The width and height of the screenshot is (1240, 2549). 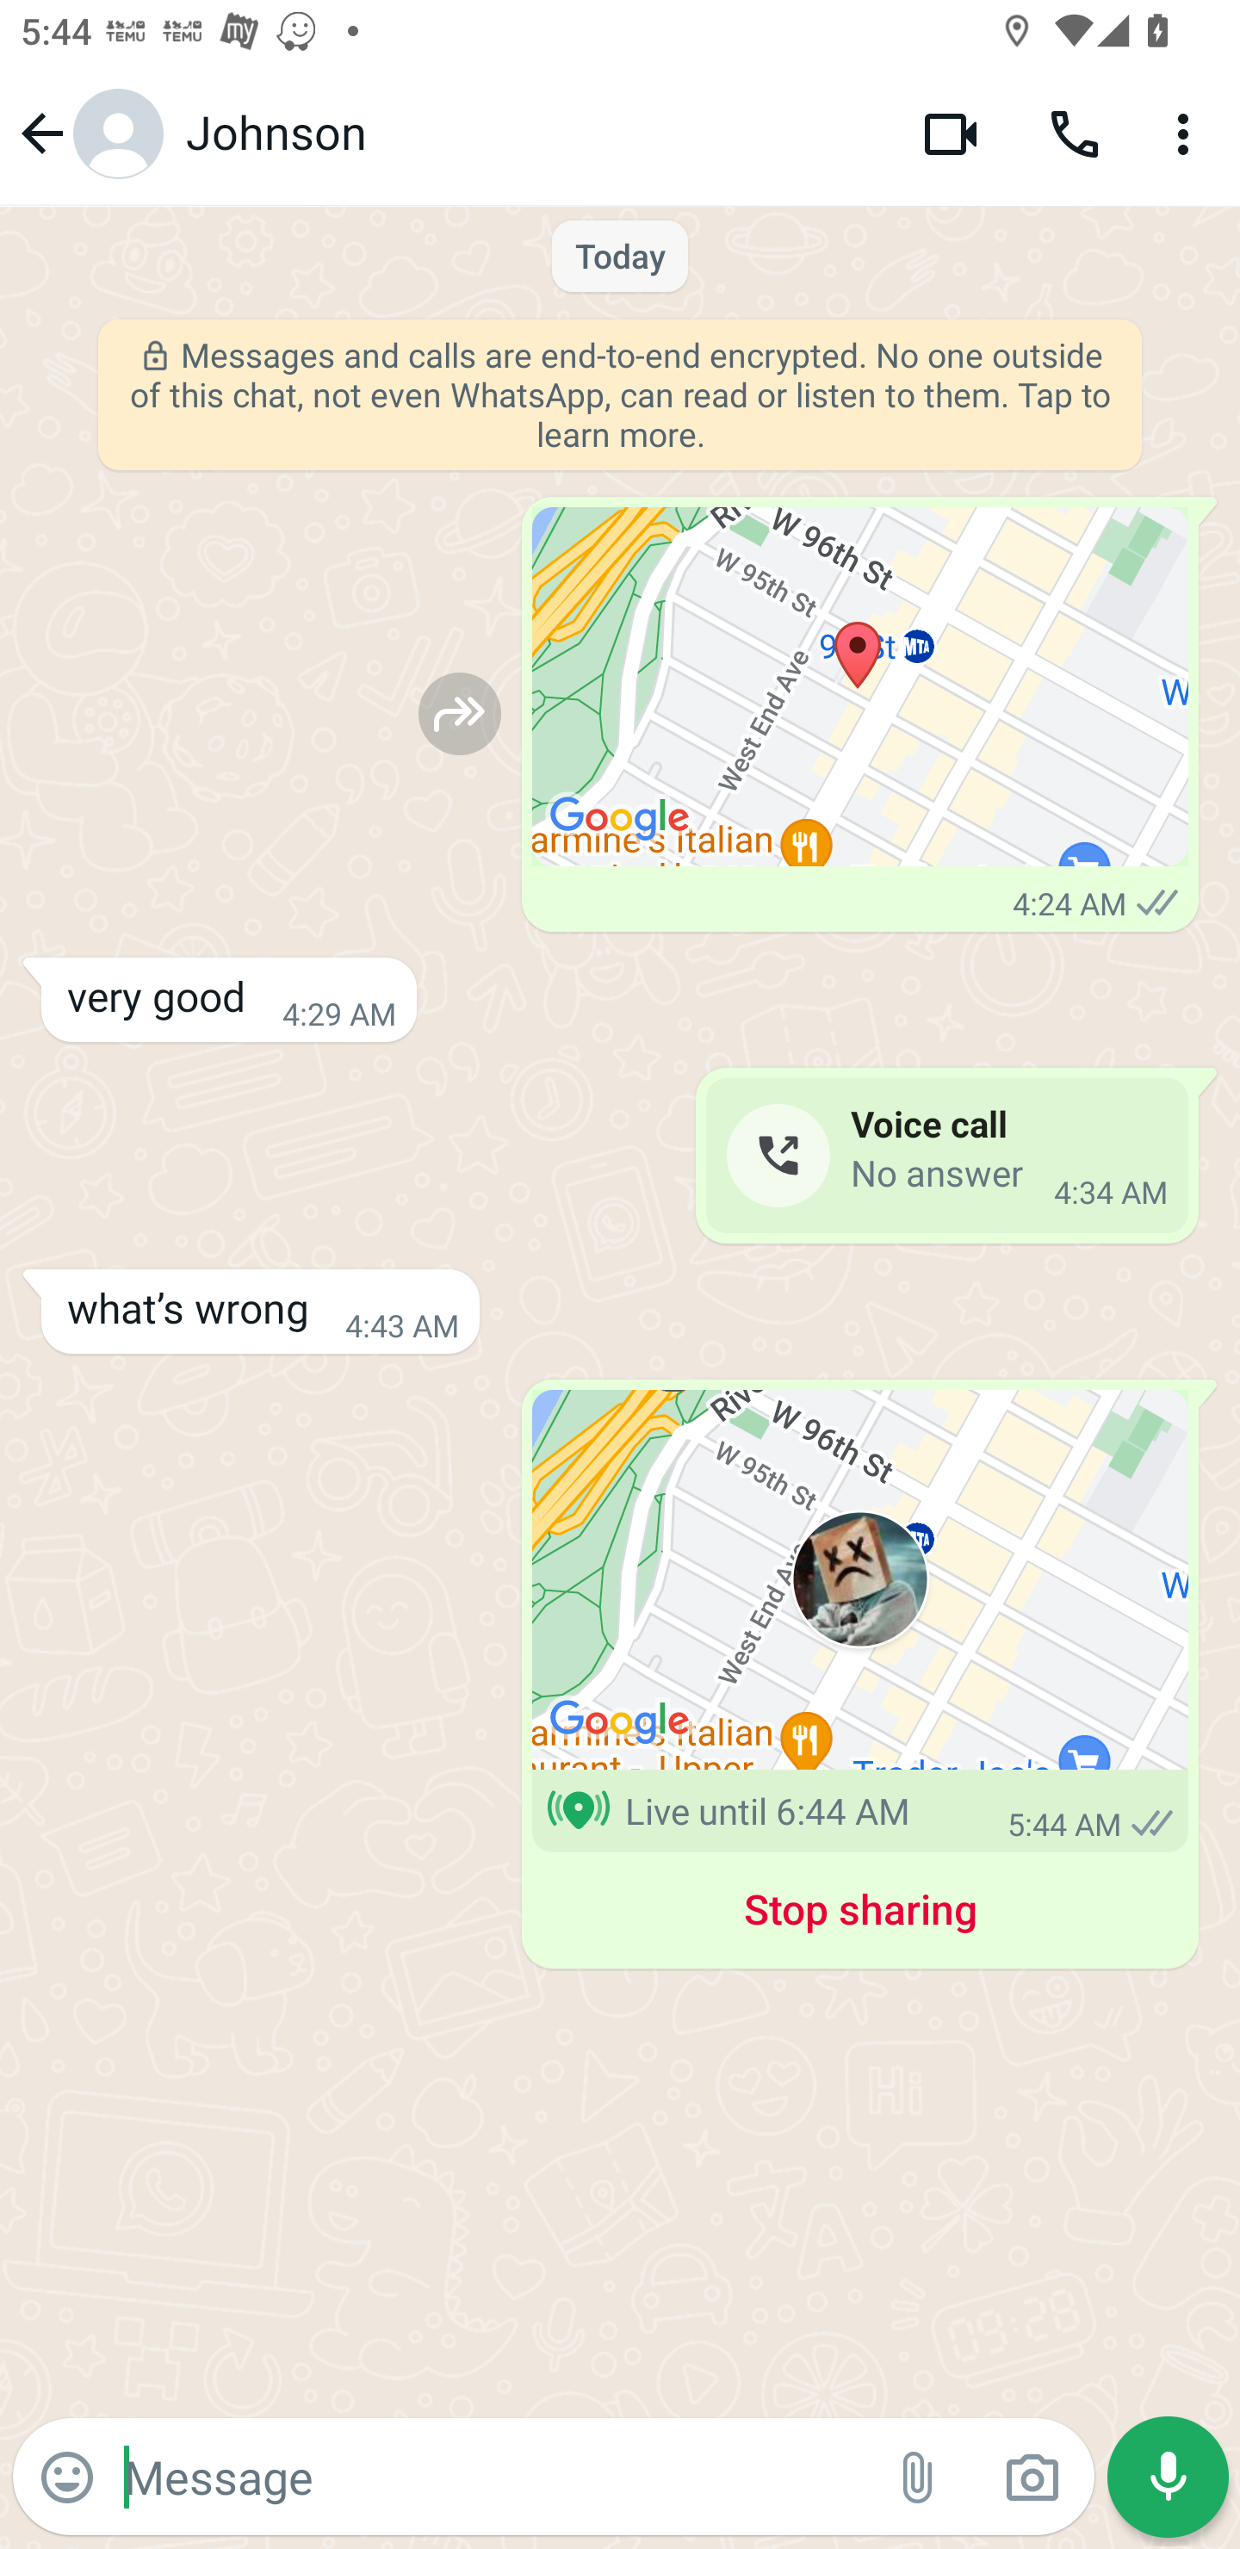 What do you see at coordinates (1188, 133) in the screenshot?
I see `More options` at bounding box center [1188, 133].